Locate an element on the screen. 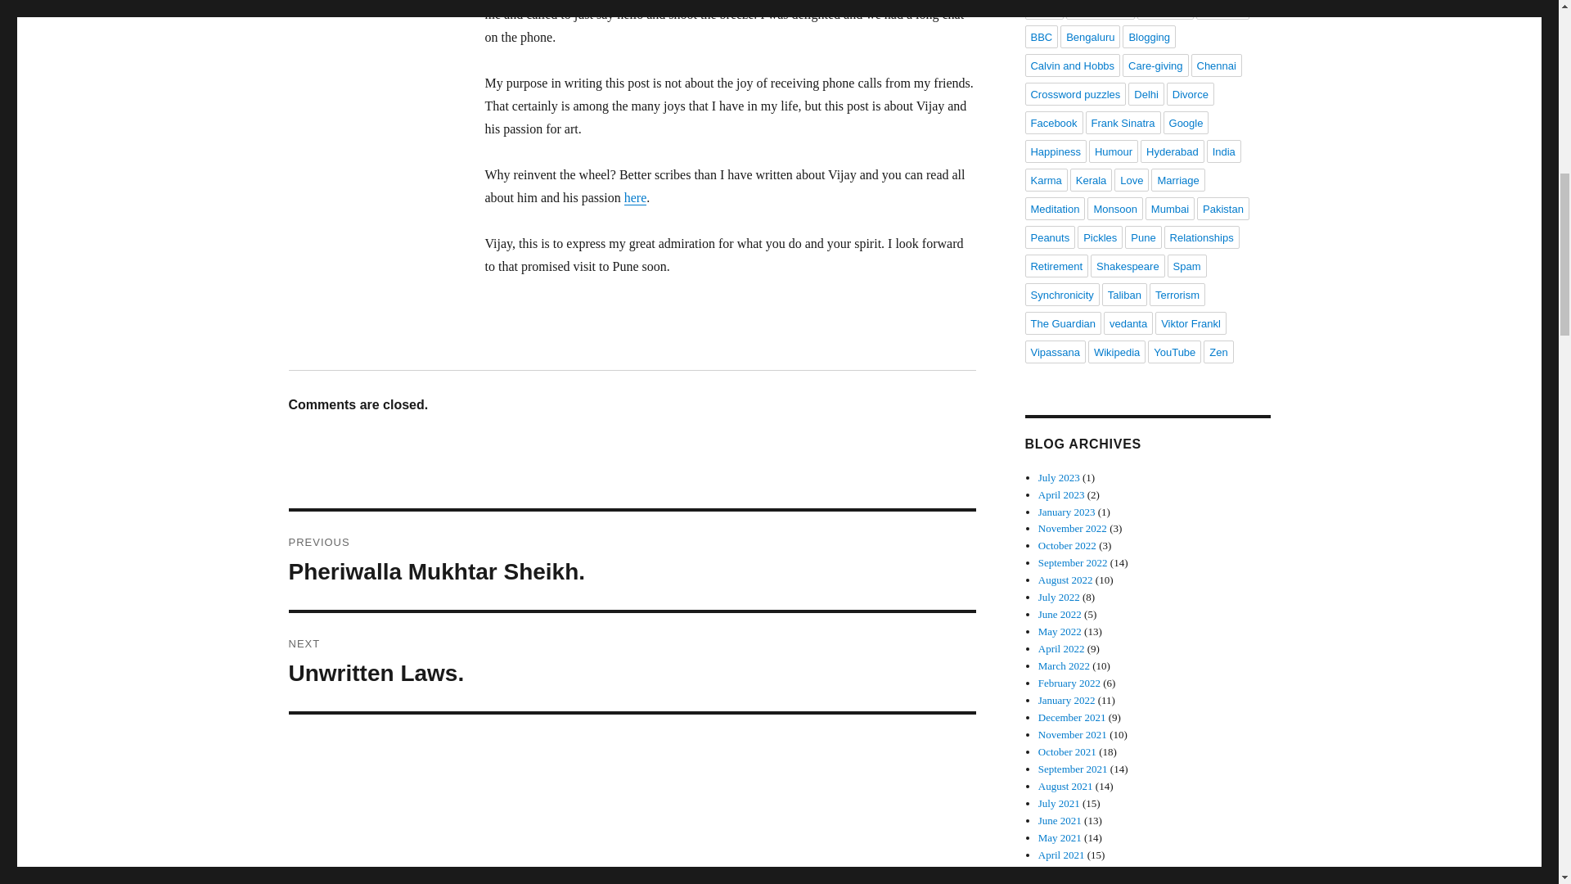 This screenshot has width=1571, height=884. Humour is located at coordinates (1113, 151).